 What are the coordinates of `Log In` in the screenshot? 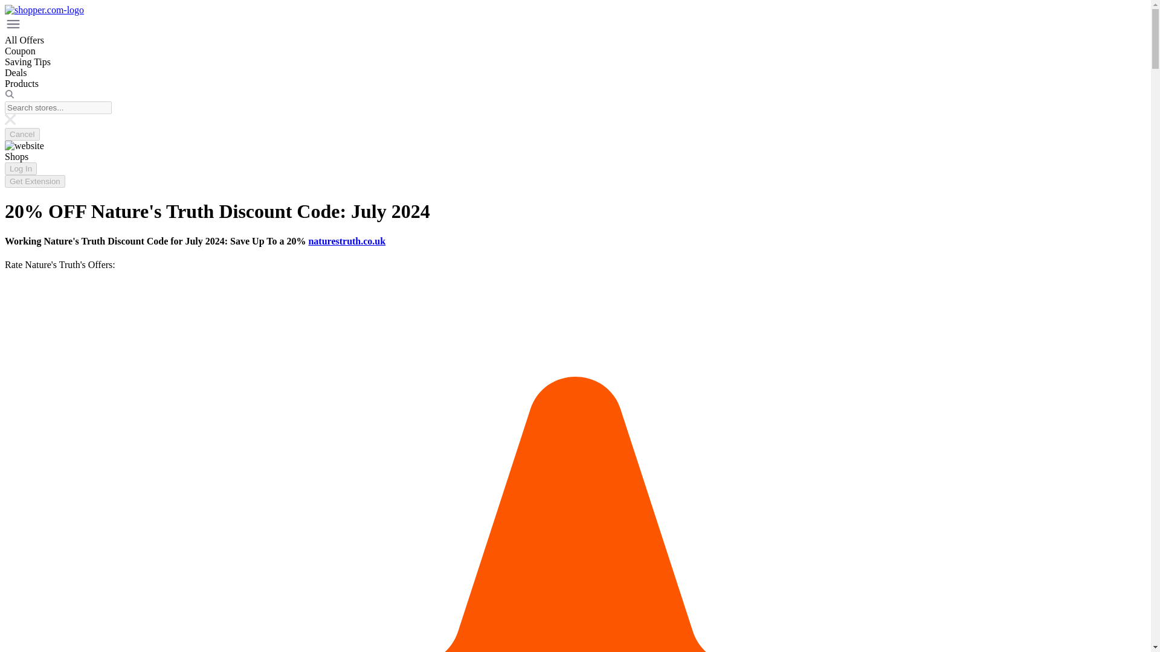 It's located at (21, 168).